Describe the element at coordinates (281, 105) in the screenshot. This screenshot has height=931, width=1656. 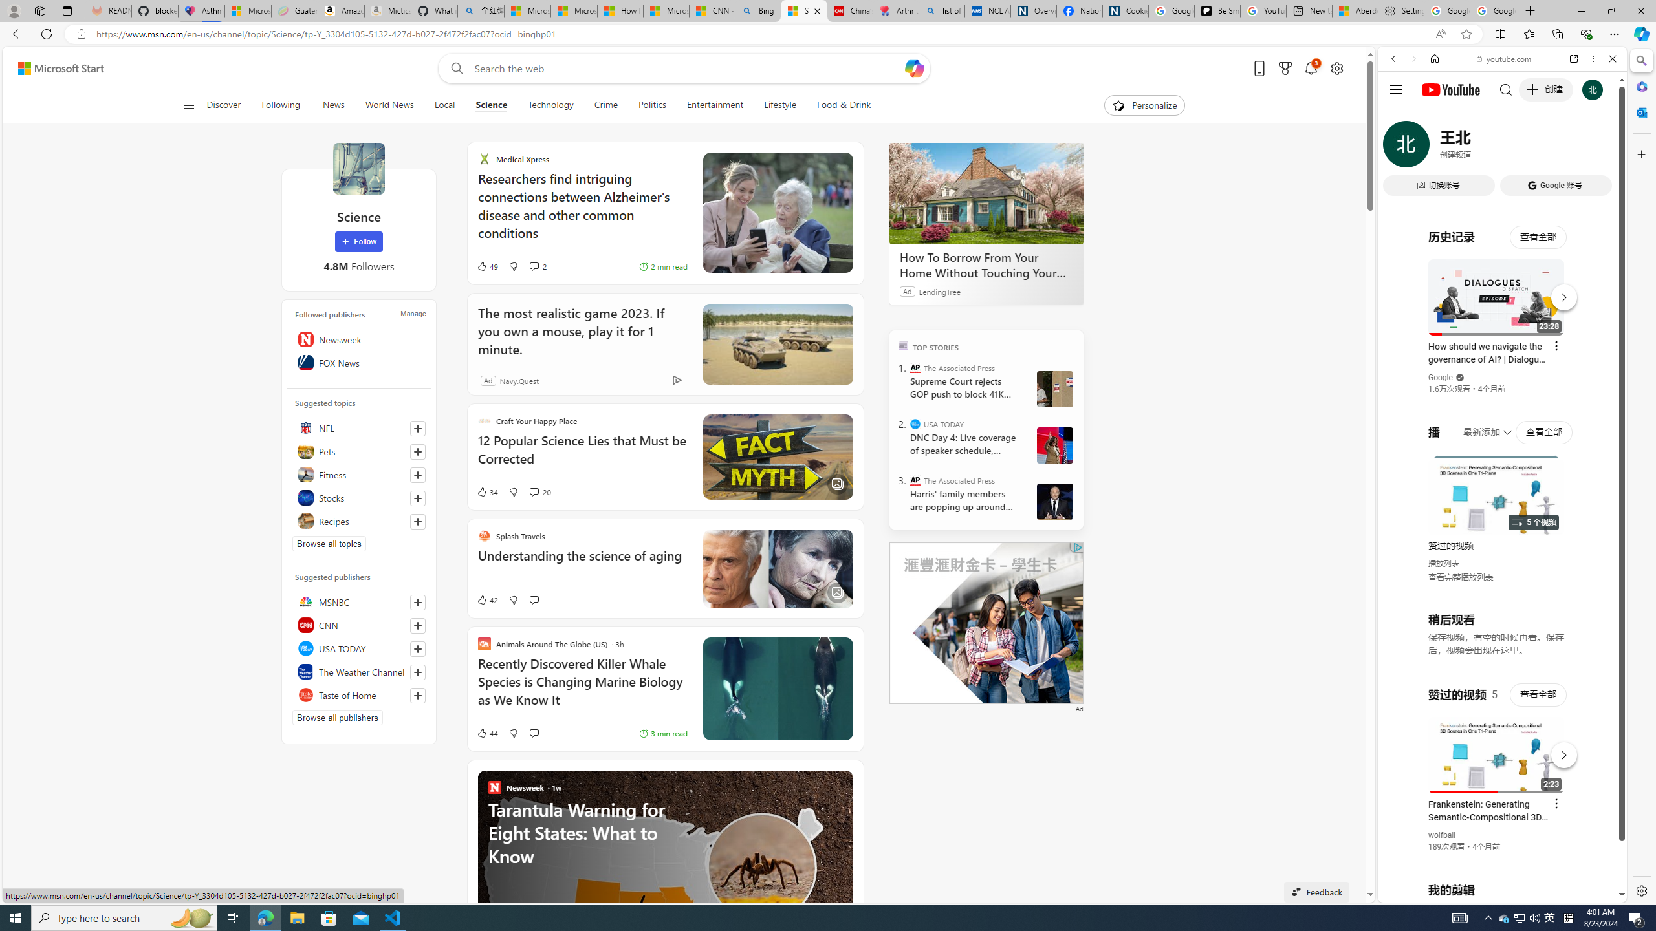
I see `Following` at that location.